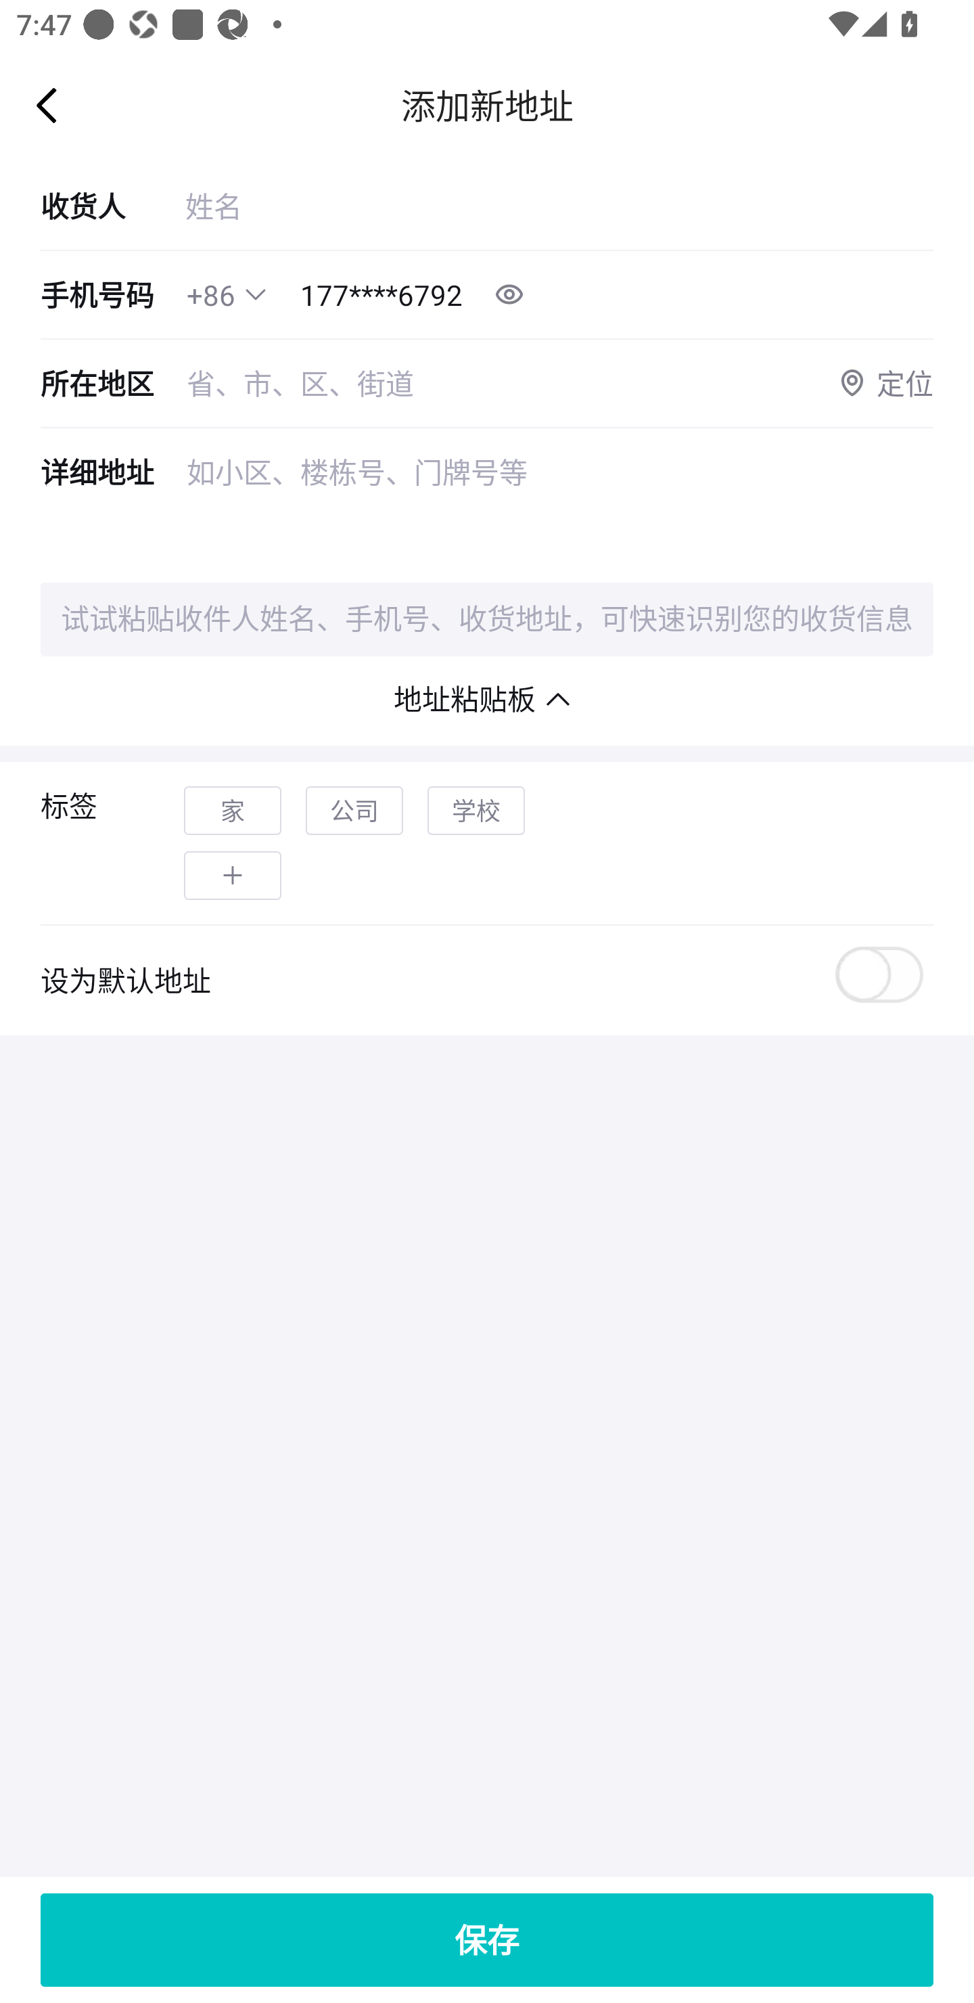 This screenshot has height=2003, width=974. Describe the element at coordinates (354, 811) in the screenshot. I see `公司` at that location.